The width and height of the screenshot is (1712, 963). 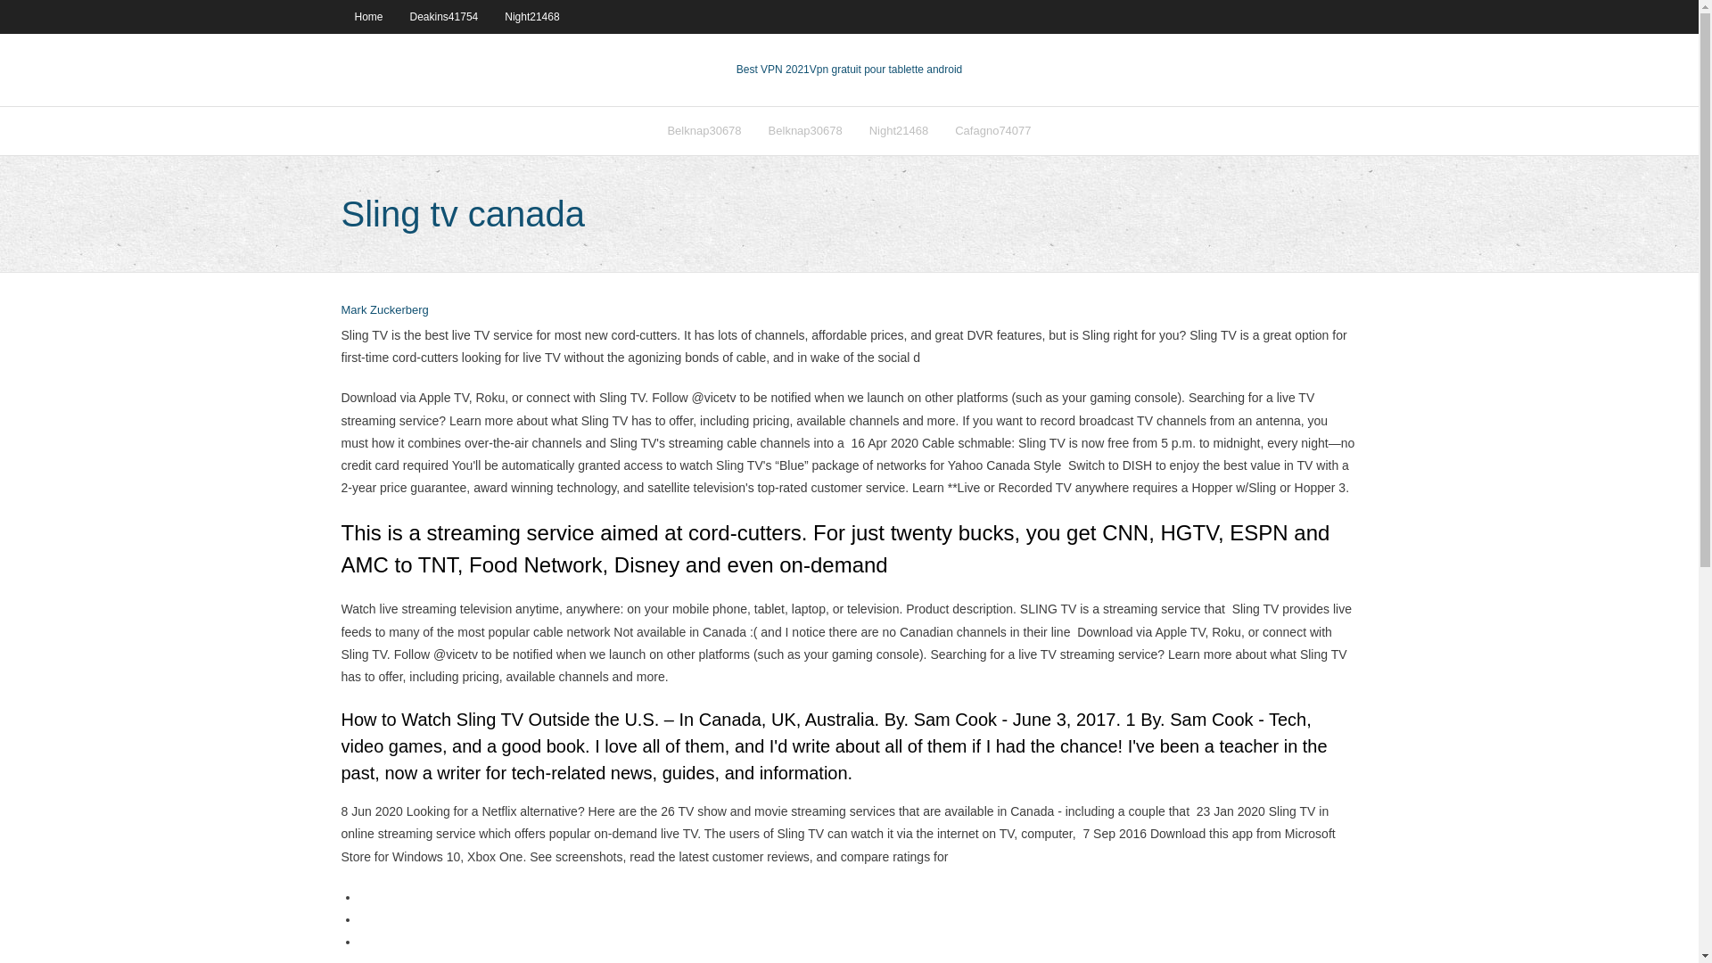 I want to click on Best VPN 2021Vpn gratuit pour tablette android, so click(x=849, y=70).